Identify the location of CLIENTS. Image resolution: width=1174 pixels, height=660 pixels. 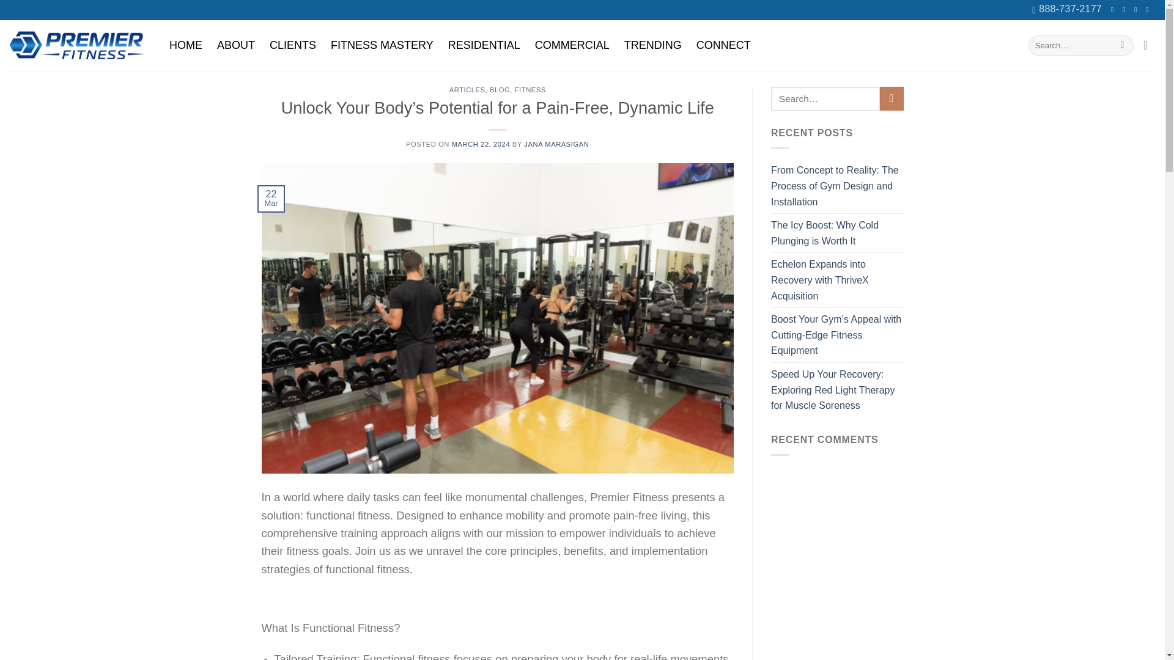
(292, 45).